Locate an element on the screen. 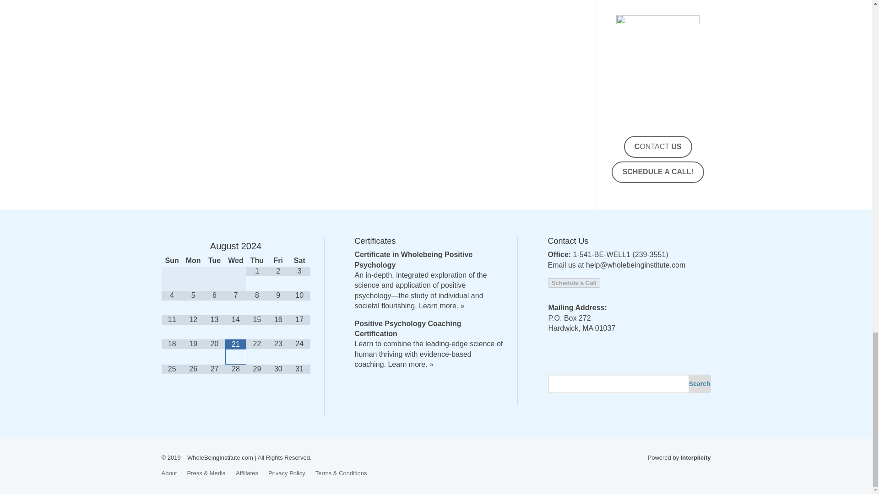  CONTACT US is located at coordinates (658, 146).